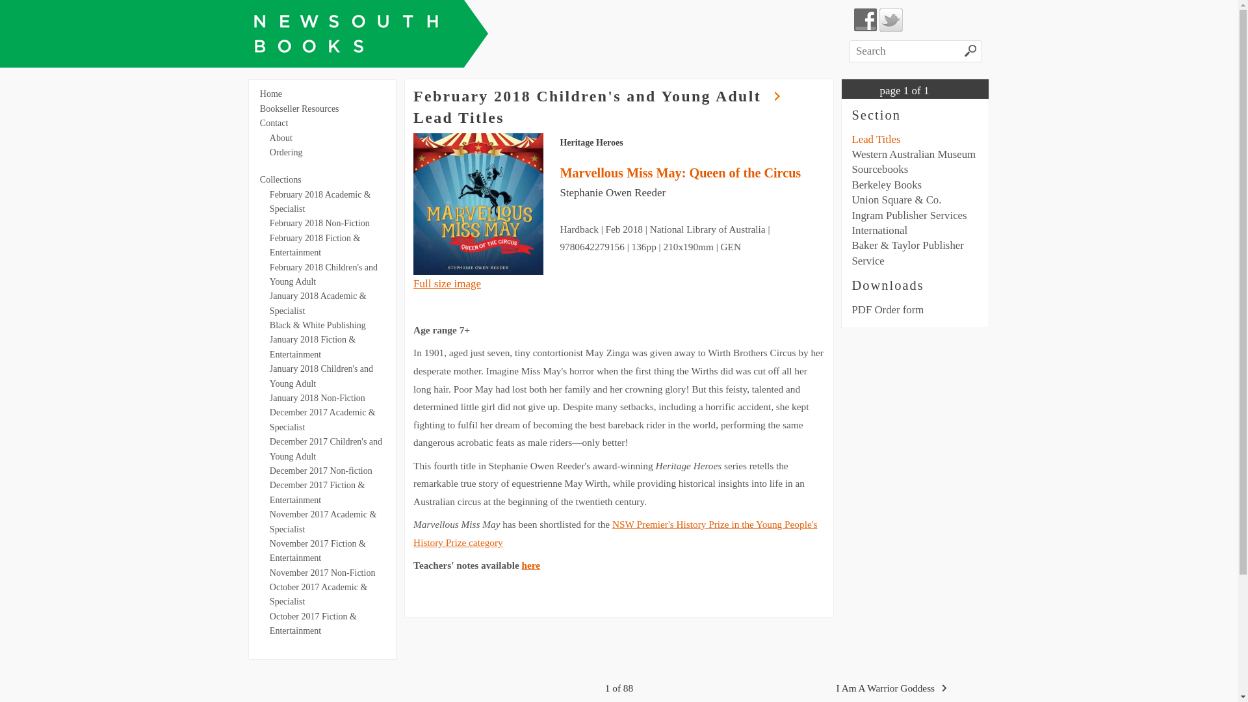 The width and height of the screenshot is (1248, 702). Describe the element at coordinates (315, 246) in the screenshot. I see `February 2018 Fiction & Entertainment` at that location.